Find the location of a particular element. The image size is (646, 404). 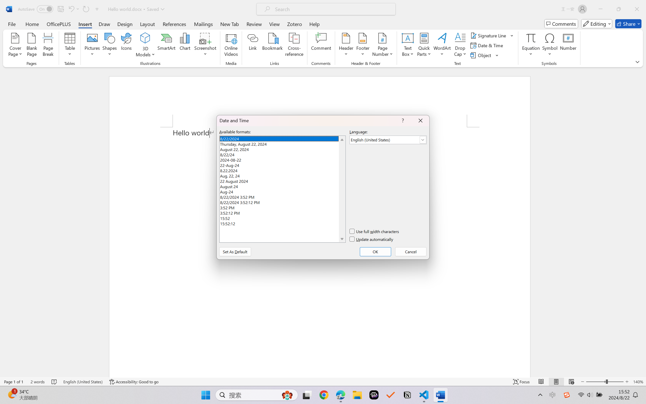

Header is located at coordinates (346, 45).